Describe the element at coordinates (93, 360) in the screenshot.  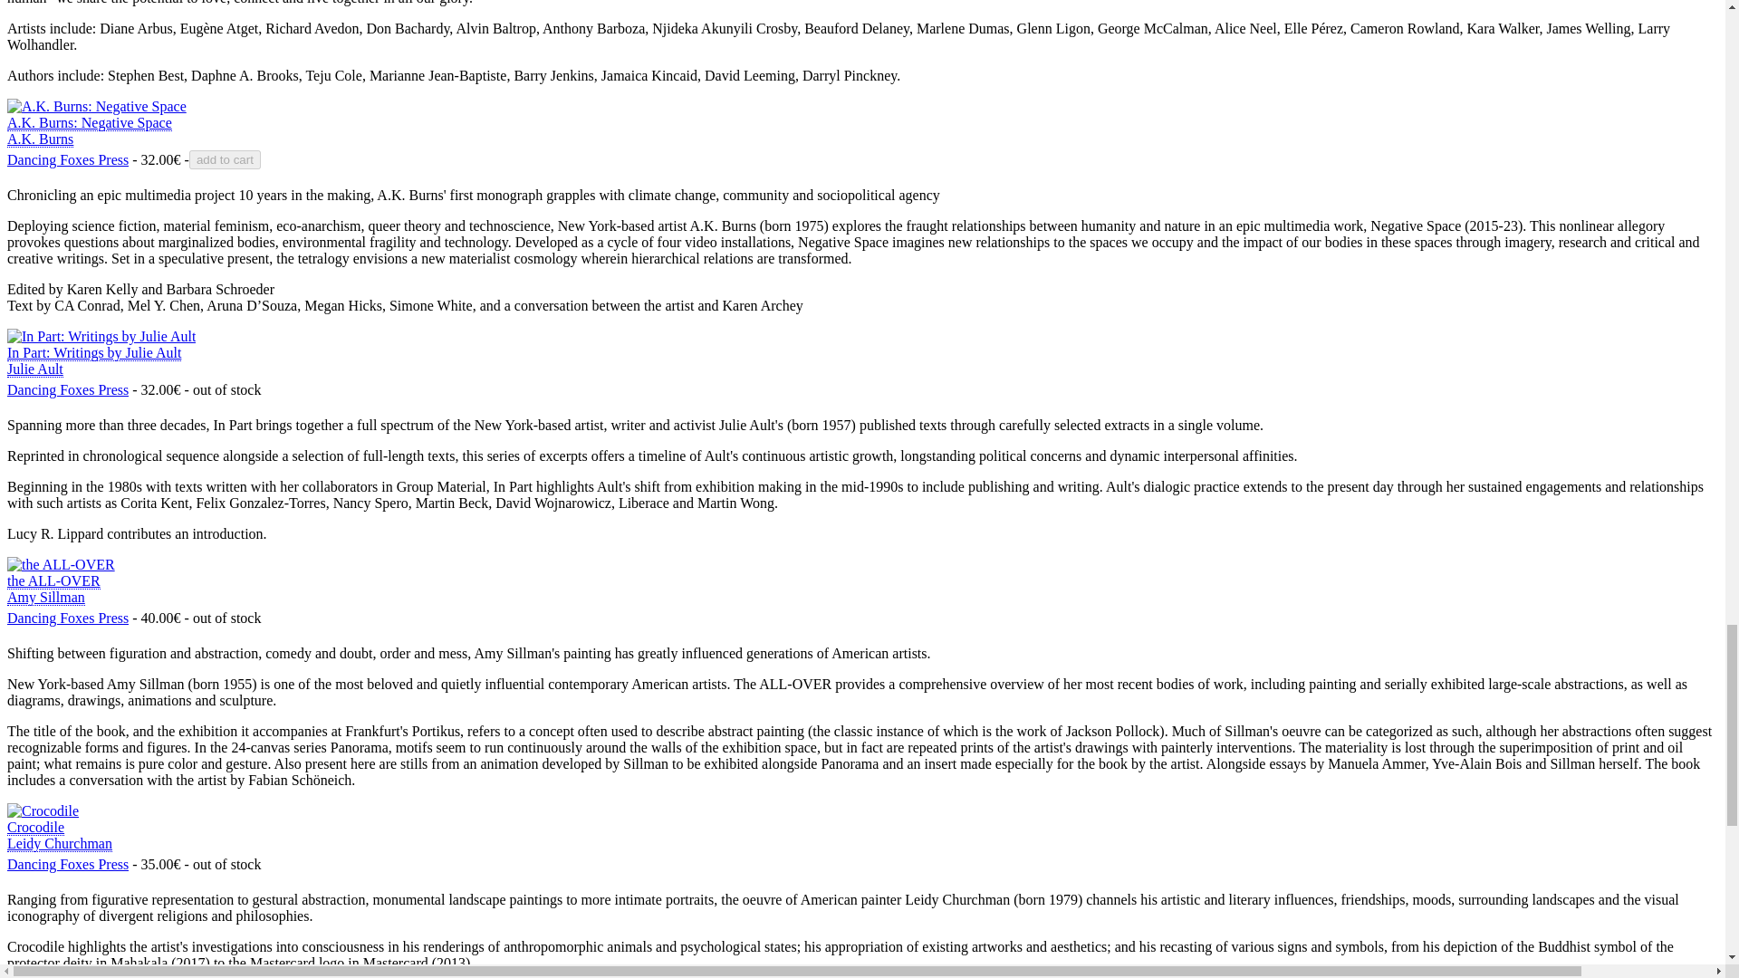
I see `Dancing Foxes Press` at that location.